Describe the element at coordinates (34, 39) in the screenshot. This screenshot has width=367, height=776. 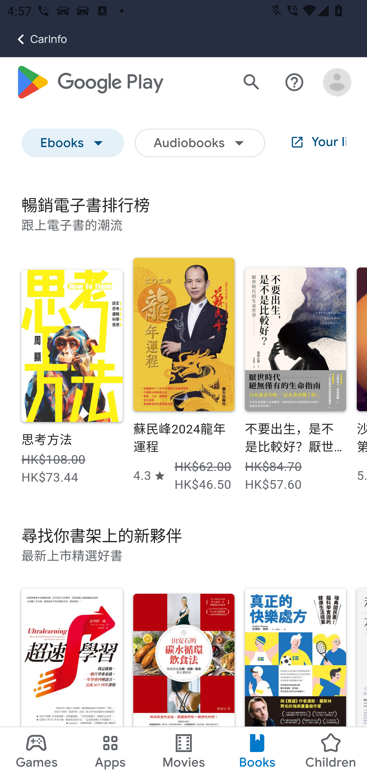
I see `CarInfo` at that location.